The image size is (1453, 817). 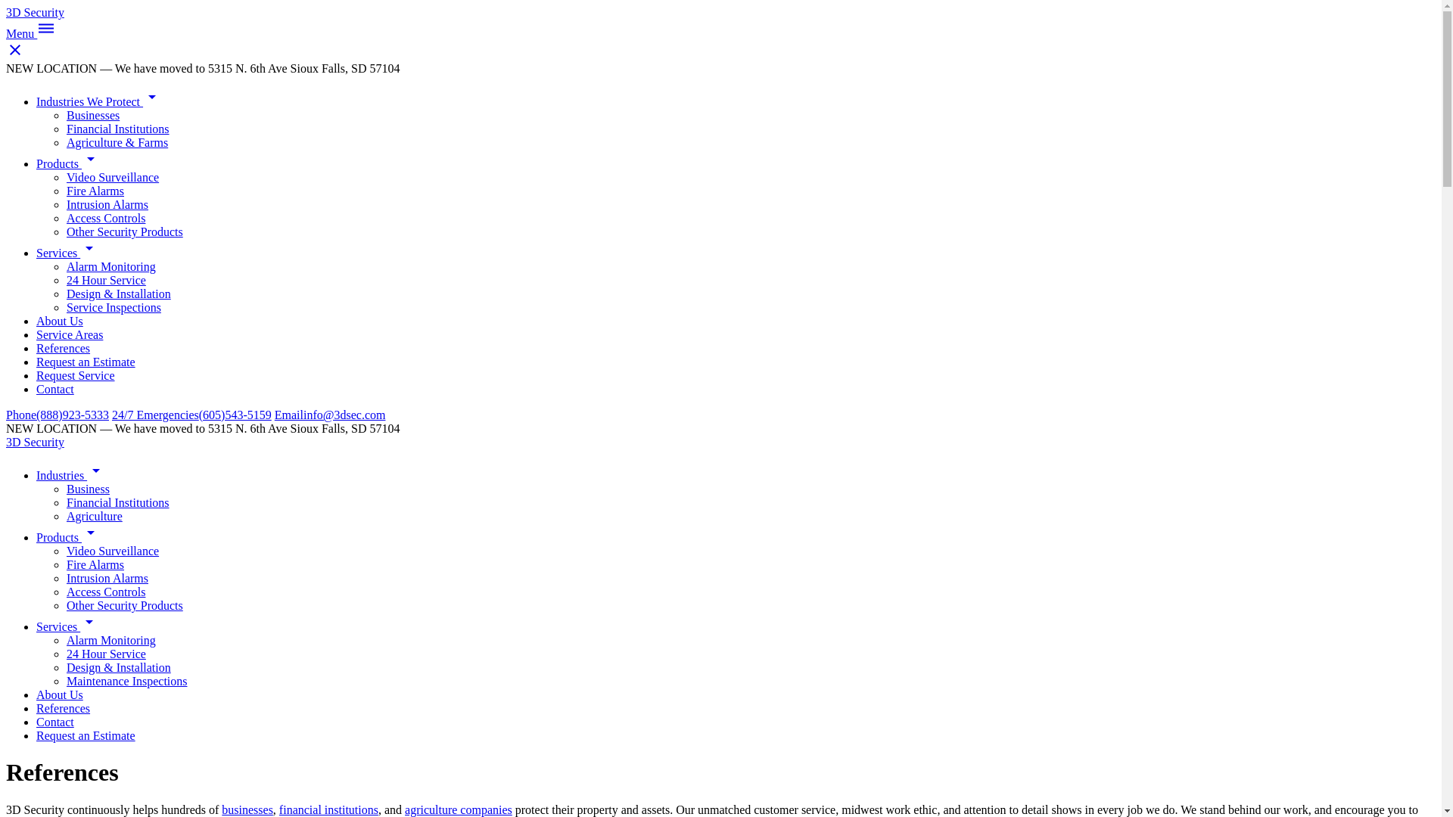 What do you see at coordinates (330, 415) in the screenshot?
I see `Emailinfo@3dsec.com` at bounding box center [330, 415].